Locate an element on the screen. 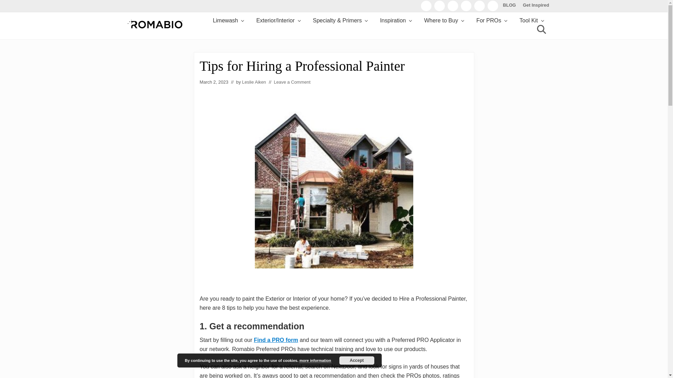 Image resolution: width=673 pixels, height=378 pixels. Facebook is located at coordinates (426, 6).